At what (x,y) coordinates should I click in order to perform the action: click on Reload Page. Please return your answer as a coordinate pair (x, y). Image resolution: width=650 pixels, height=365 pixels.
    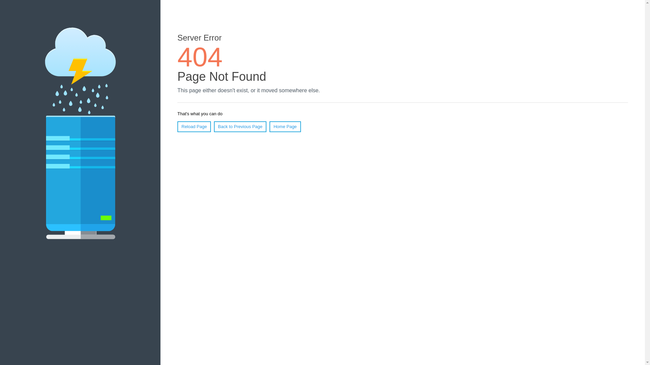
    Looking at the image, I should click on (194, 127).